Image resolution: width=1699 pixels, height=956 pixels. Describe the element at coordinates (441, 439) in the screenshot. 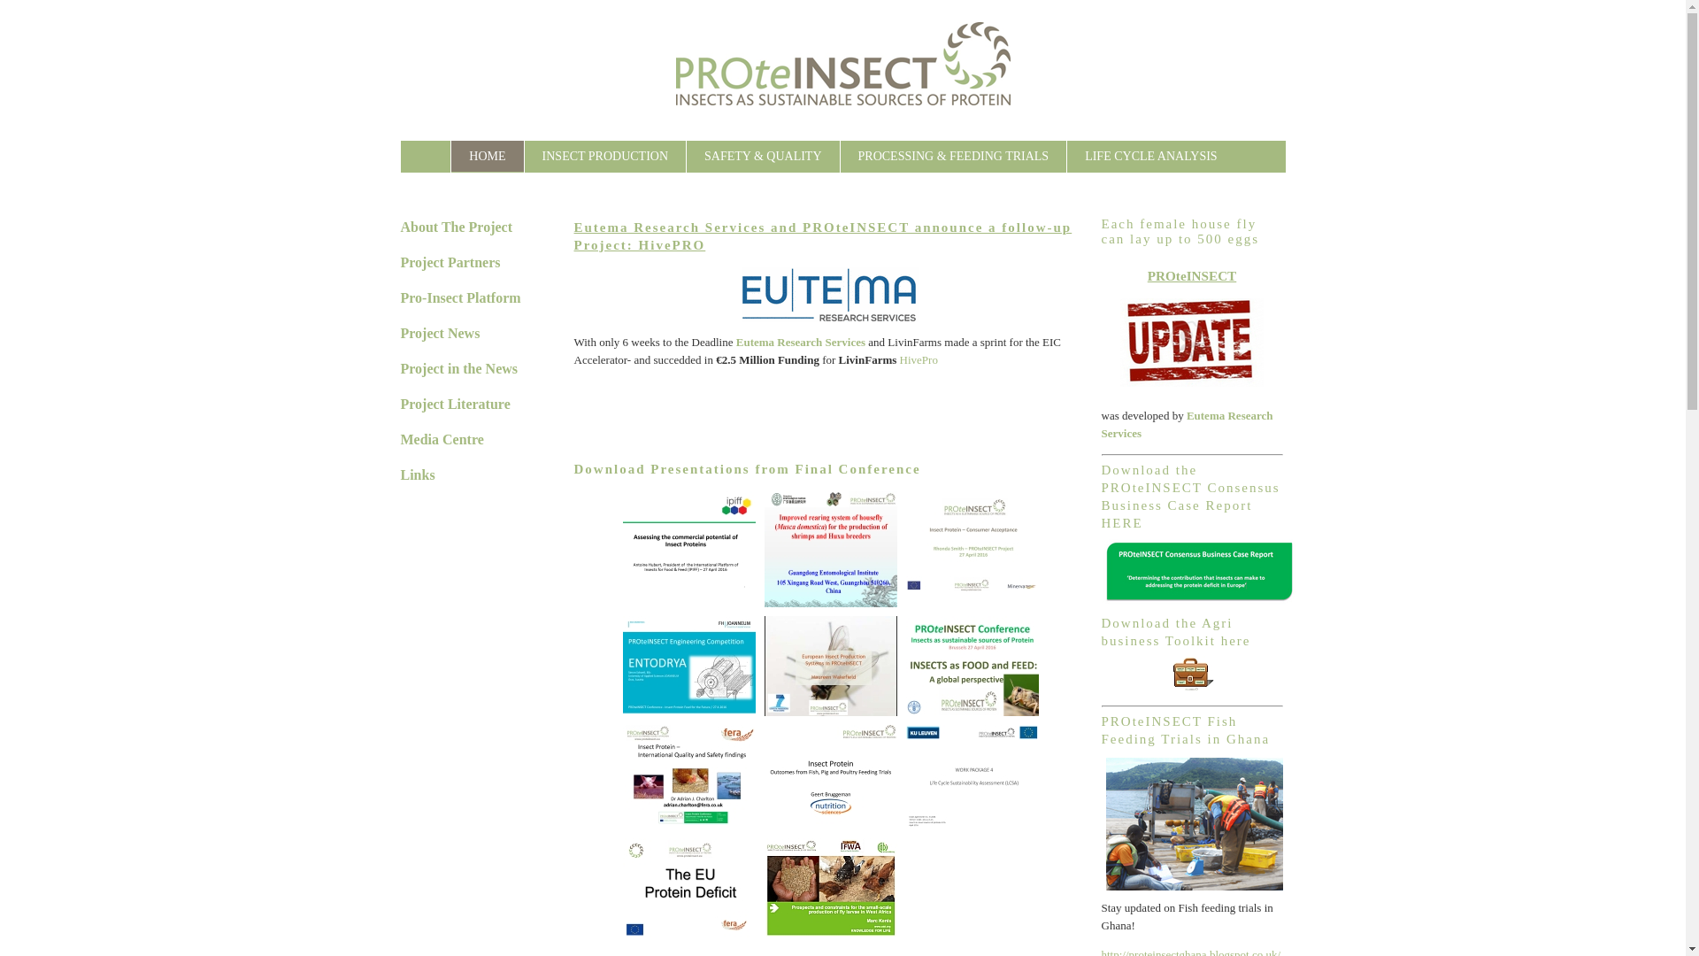

I see `Media Centre` at that location.